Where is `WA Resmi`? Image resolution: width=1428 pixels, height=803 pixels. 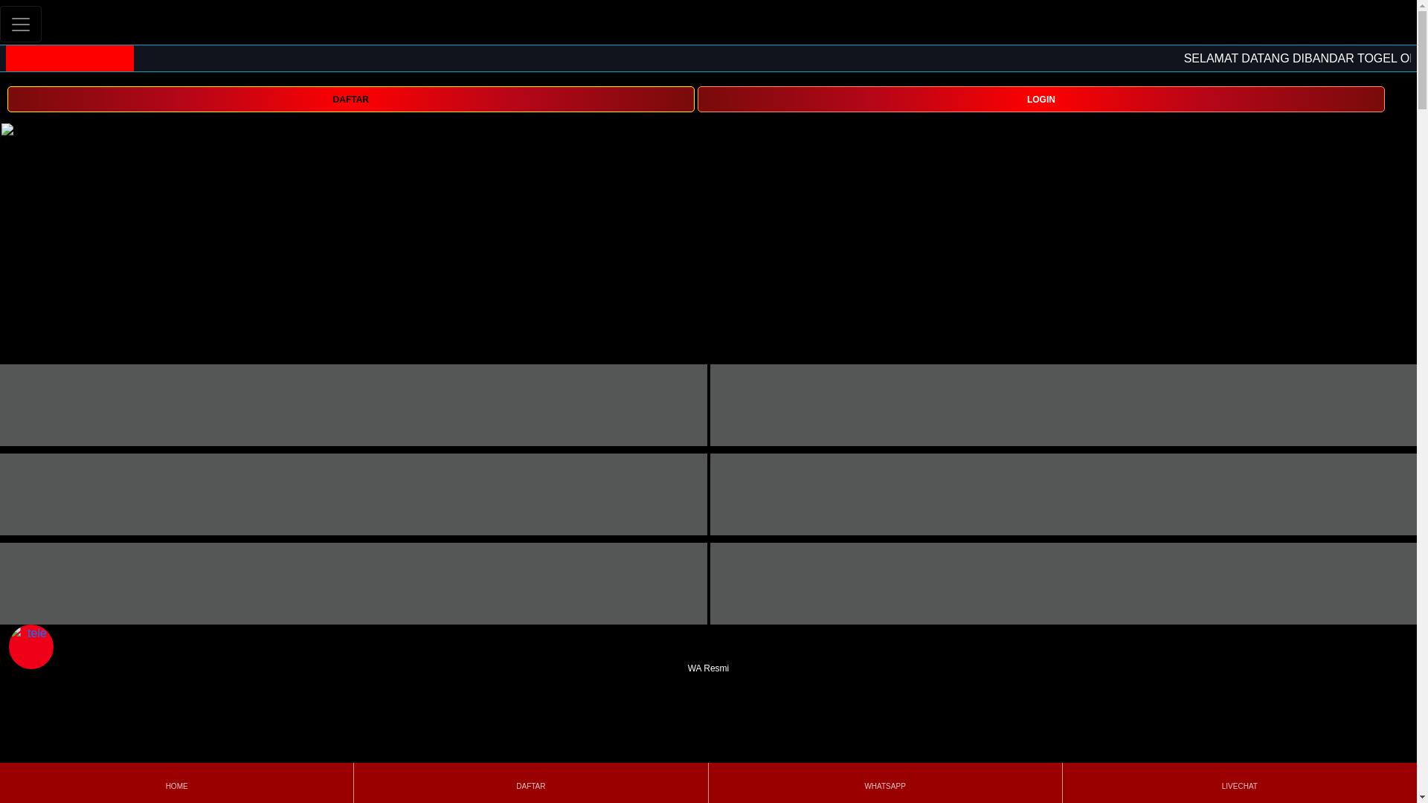
WA Resmi is located at coordinates (708, 659).